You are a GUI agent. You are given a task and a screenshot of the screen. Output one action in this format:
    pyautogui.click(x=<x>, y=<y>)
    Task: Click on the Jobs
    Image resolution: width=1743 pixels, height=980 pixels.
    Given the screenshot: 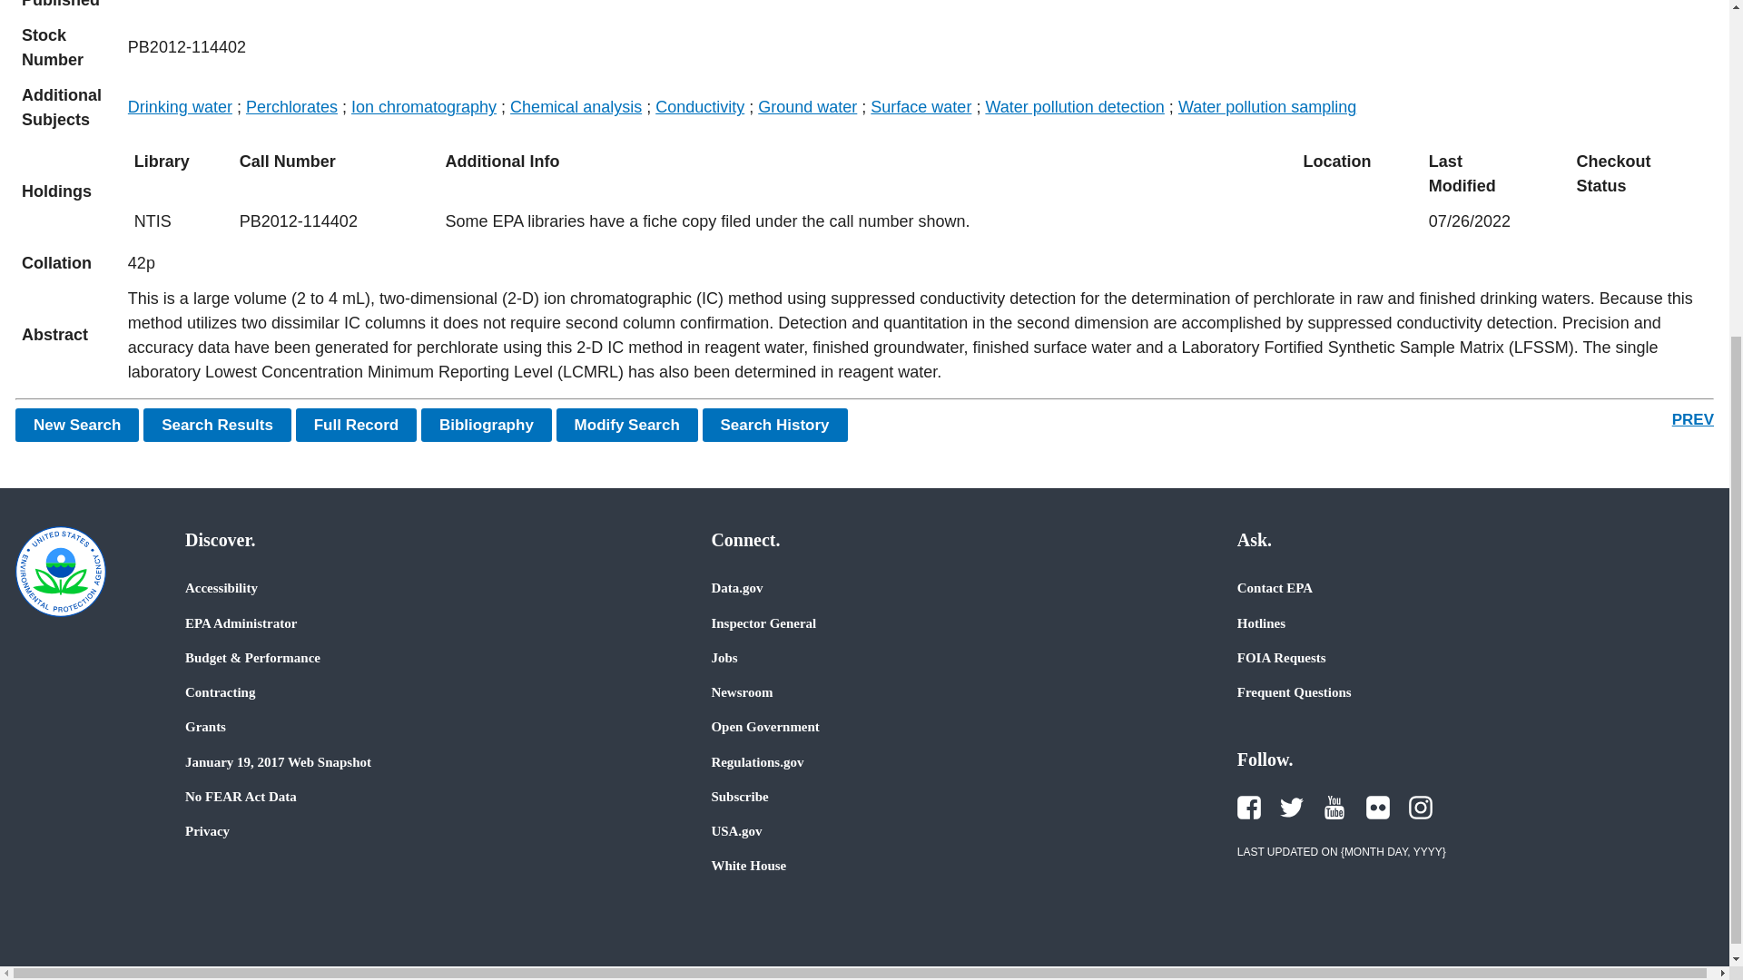 What is the action you would take?
    pyautogui.click(x=724, y=658)
    